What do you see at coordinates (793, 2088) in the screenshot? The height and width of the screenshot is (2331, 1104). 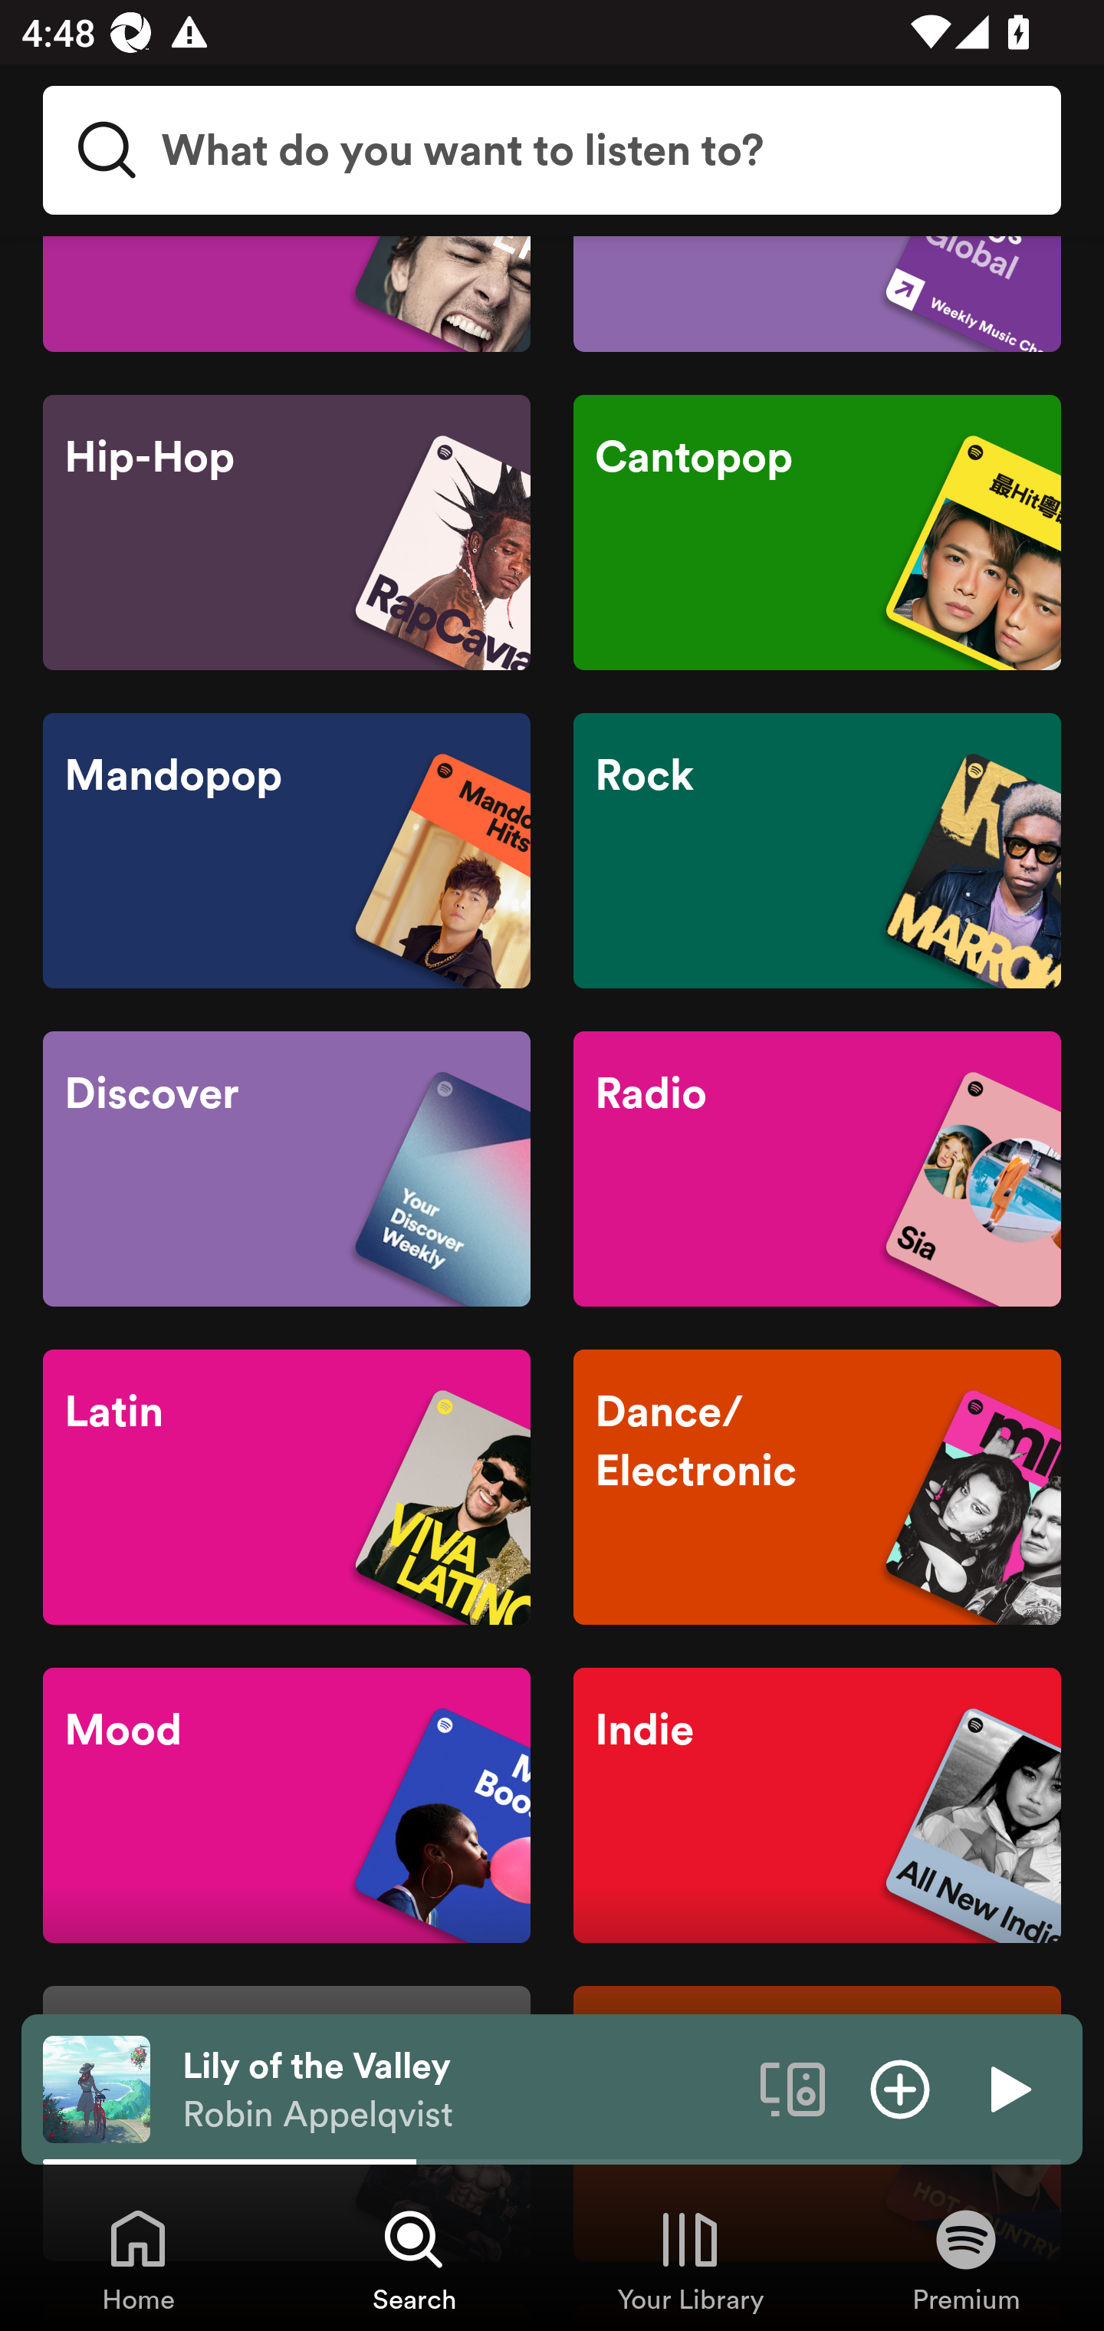 I see `Connect to a device. Opens the devices menu` at bounding box center [793, 2088].